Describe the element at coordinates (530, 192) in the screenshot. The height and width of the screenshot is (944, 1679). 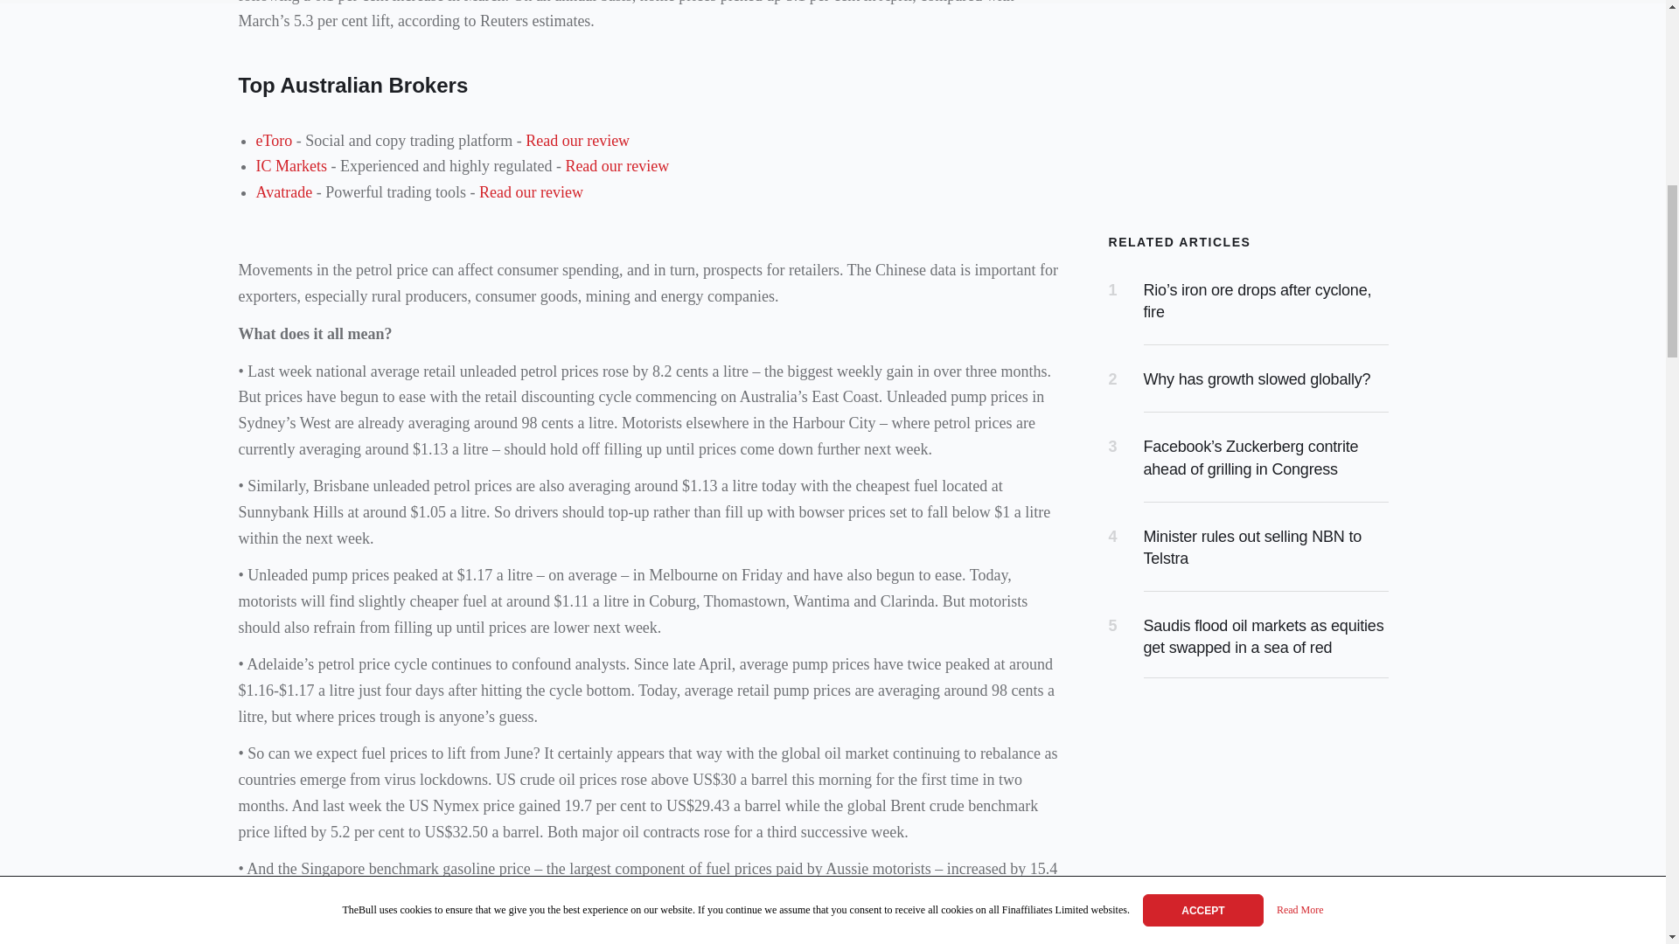
I see `Read our review` at that location.